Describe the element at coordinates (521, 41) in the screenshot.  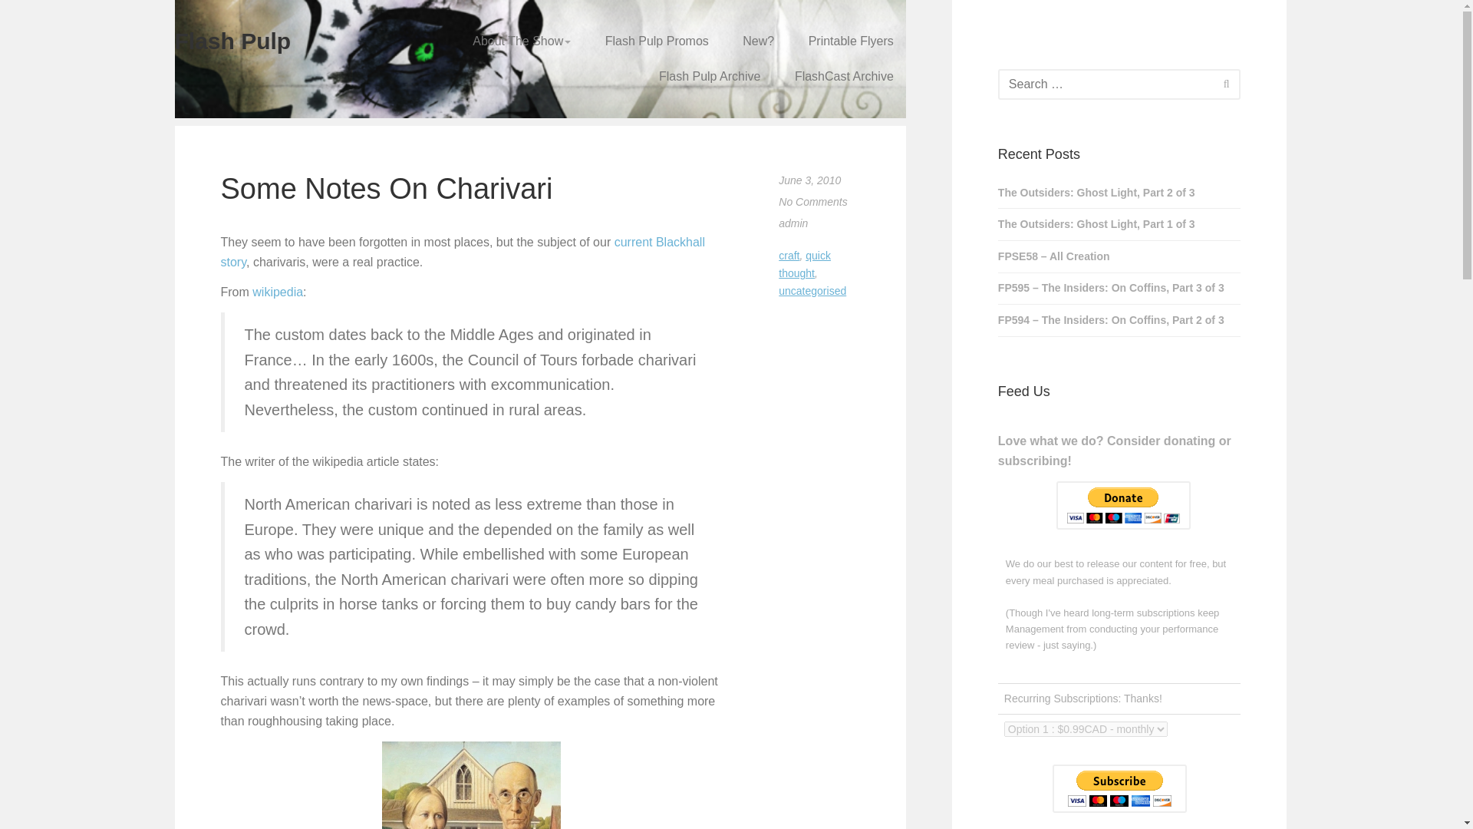
I see `About The Show` at that location.